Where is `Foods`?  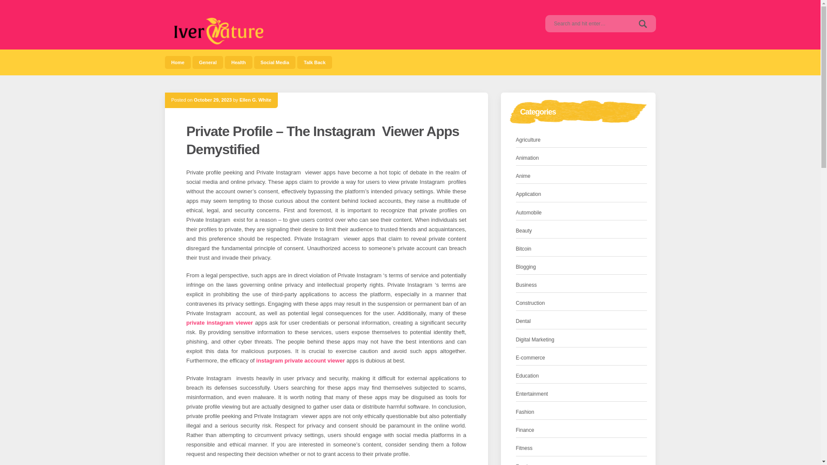 Foods is located at coordinates (523, 463).